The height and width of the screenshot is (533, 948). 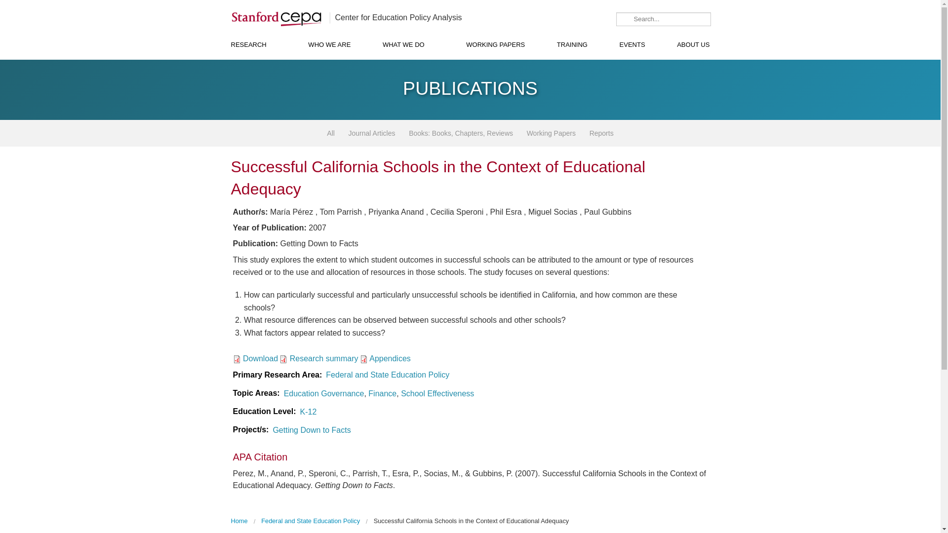 What do you see at coordinates (398, 18) in the screenshot?
I see `Center for Education Policy Analysis Home` at bounding box center [398, 18].